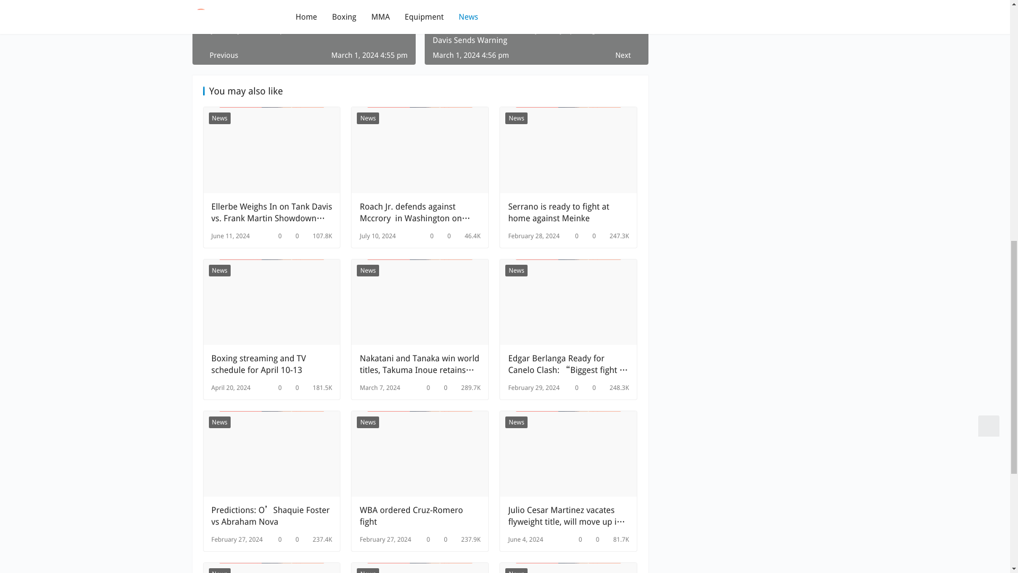 The height and width of the screenshot is (573, 1018). What do you see at coordinates (220, 270) in the screenshot?
I see `News` at bounding box center [220, 270].